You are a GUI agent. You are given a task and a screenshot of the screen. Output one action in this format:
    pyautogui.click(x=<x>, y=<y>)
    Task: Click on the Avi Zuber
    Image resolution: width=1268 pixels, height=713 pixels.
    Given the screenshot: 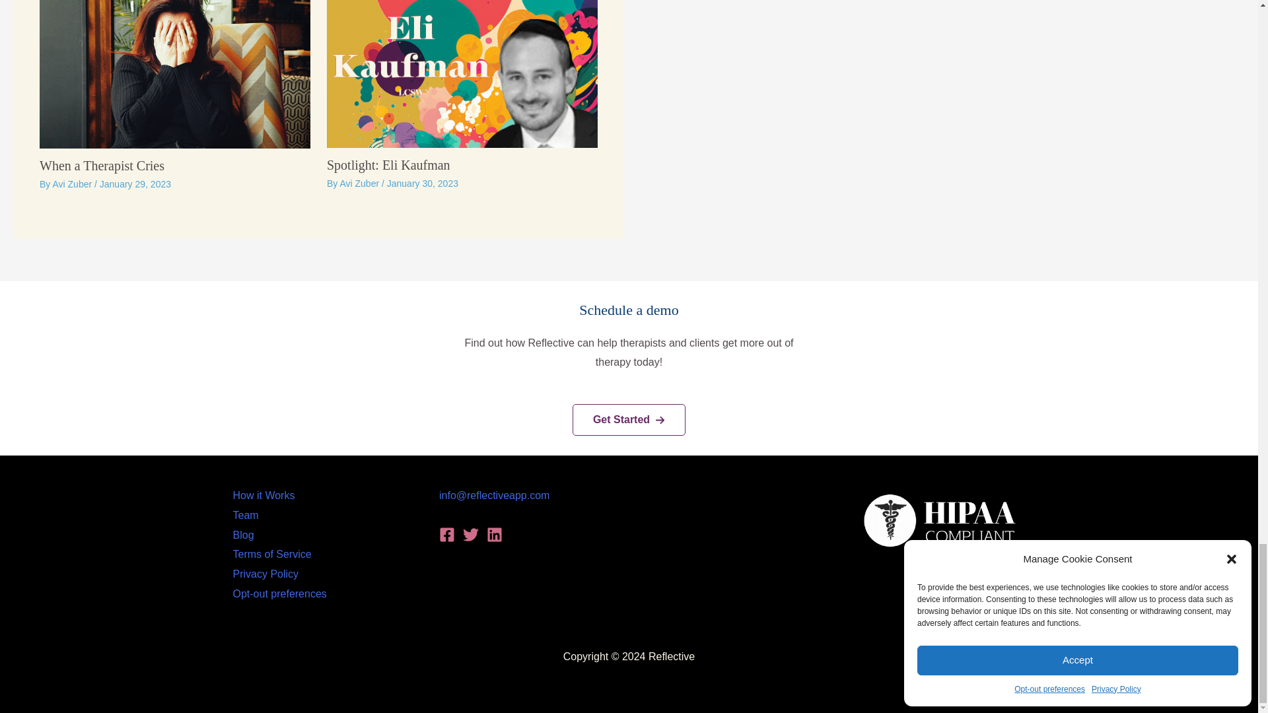 What is the action you would take?
    pyautogui.click(x=73, y=184)
    